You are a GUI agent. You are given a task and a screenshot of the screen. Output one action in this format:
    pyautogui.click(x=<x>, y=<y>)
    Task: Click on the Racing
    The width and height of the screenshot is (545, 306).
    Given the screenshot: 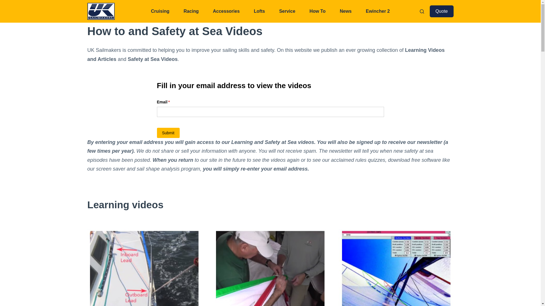 What is the action you would take?
    pyautogui.click(x=191, y=11)
    